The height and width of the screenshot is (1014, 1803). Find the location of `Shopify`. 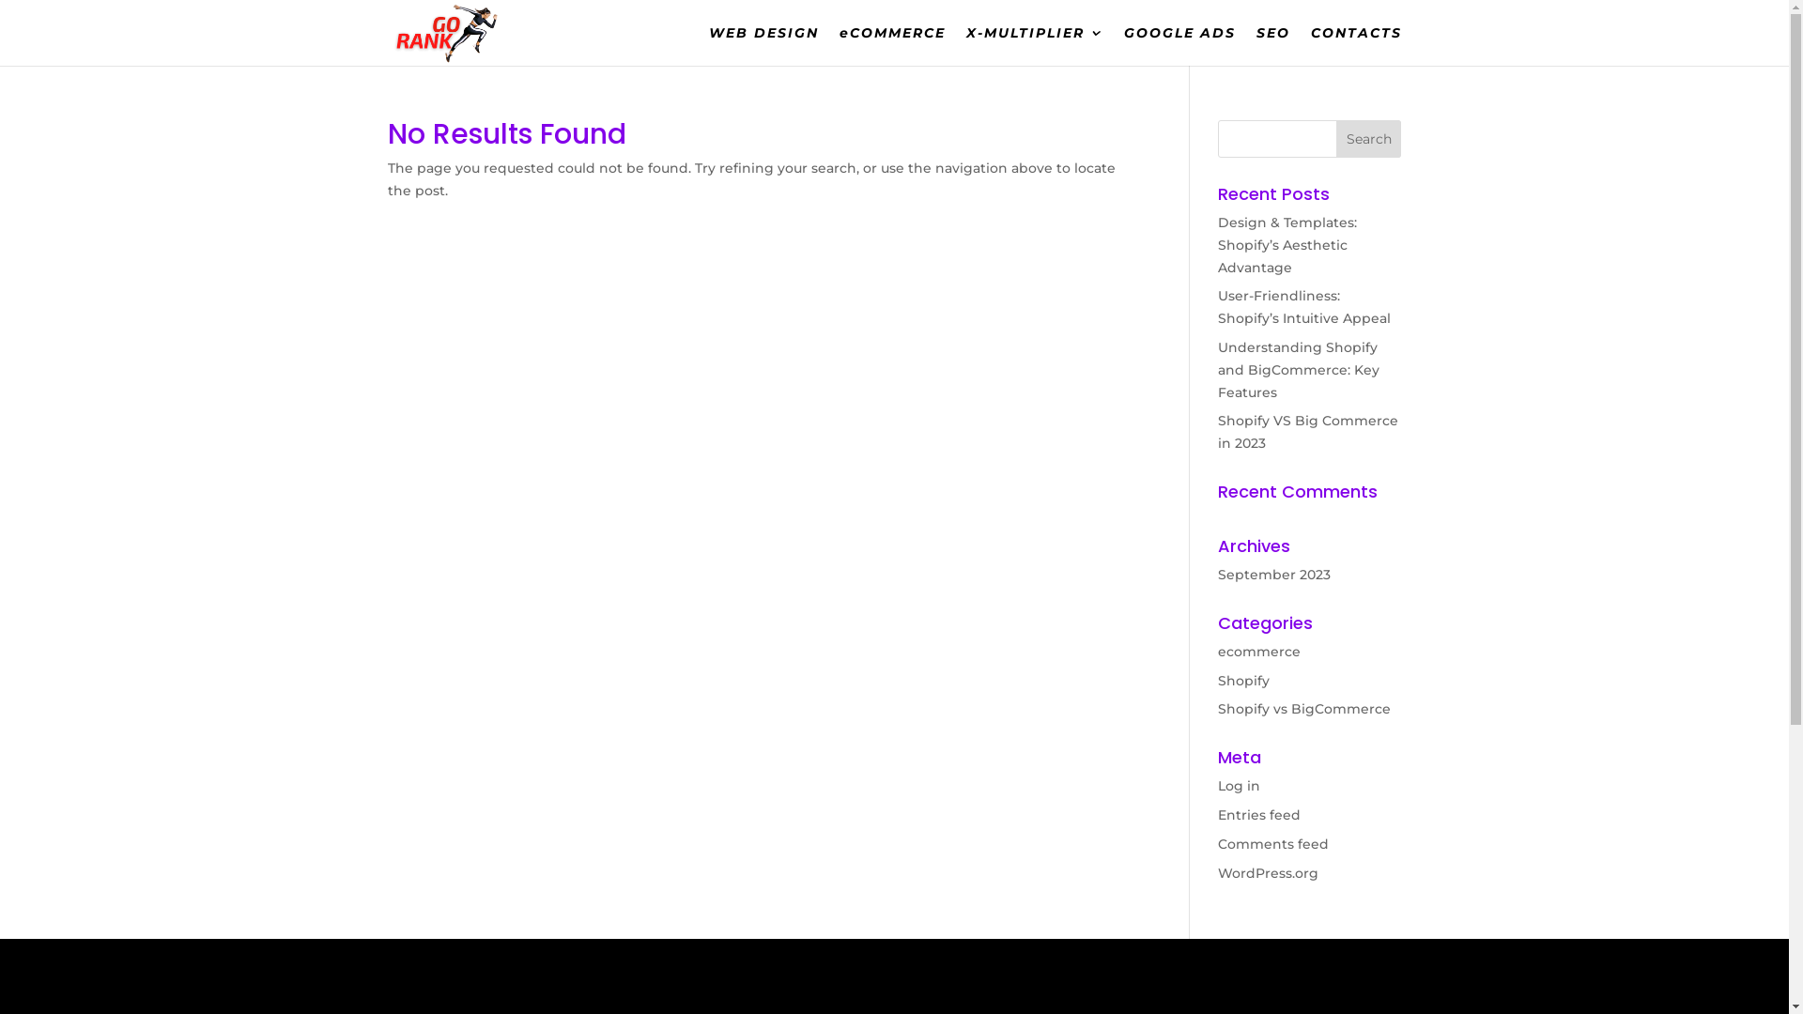

Shopify is located at coordinates (1243, 681).